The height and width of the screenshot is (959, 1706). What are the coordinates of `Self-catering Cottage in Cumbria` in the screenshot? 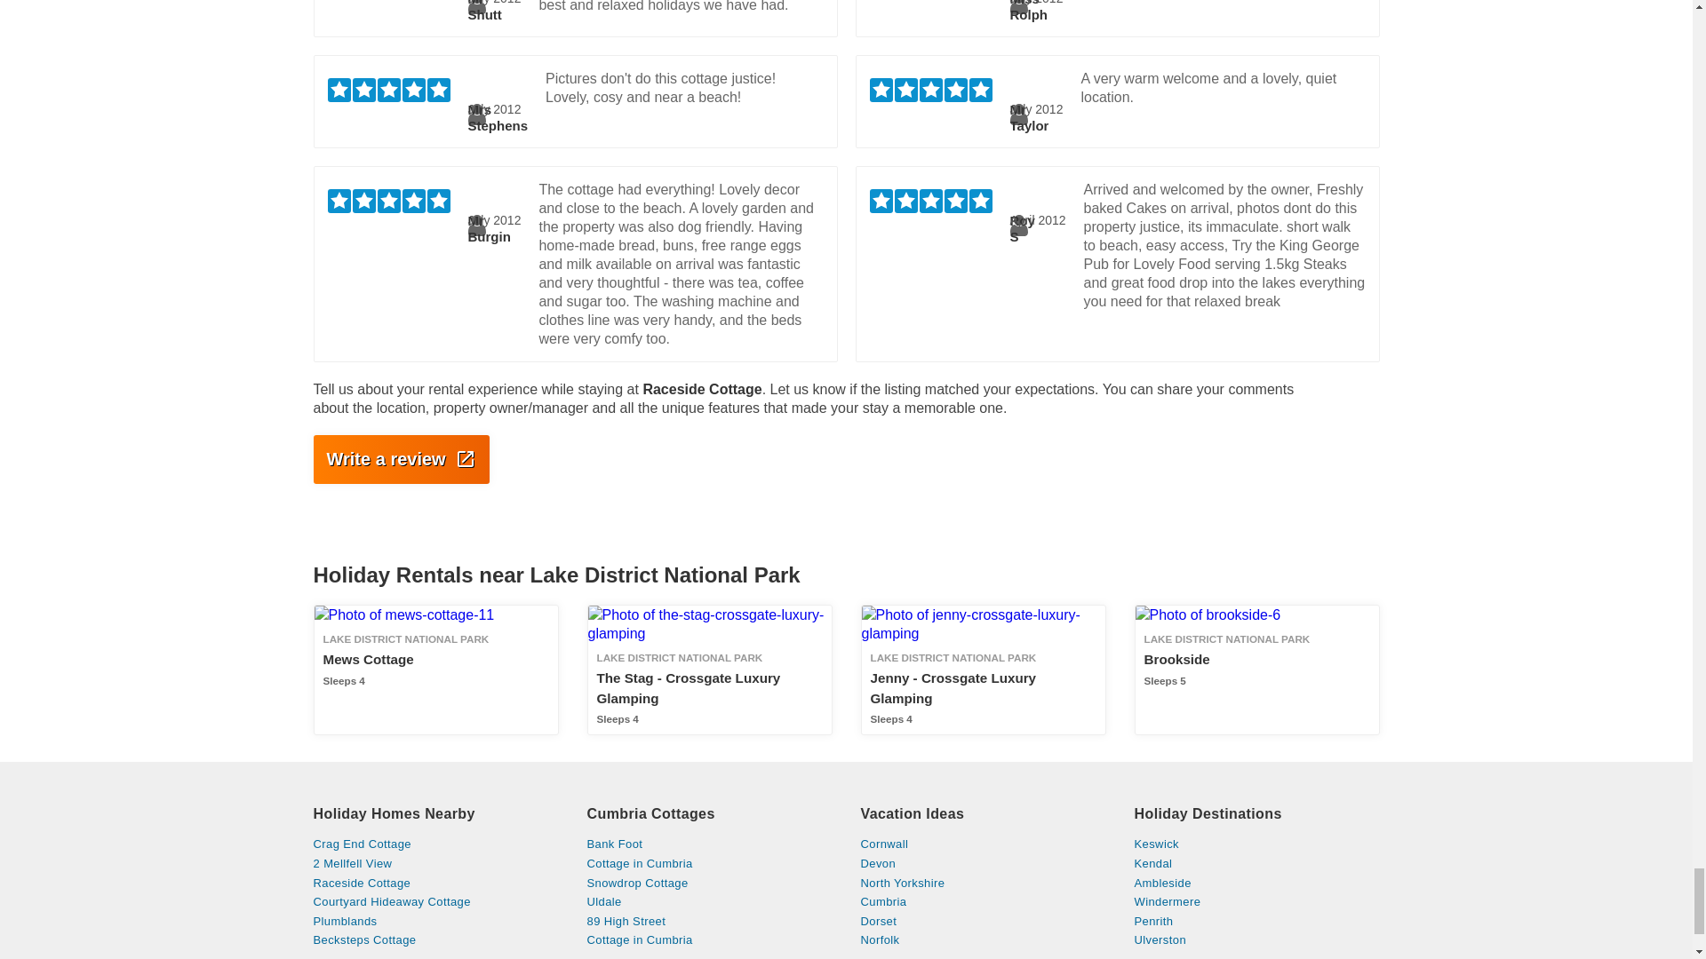 It's located at (709, 884).